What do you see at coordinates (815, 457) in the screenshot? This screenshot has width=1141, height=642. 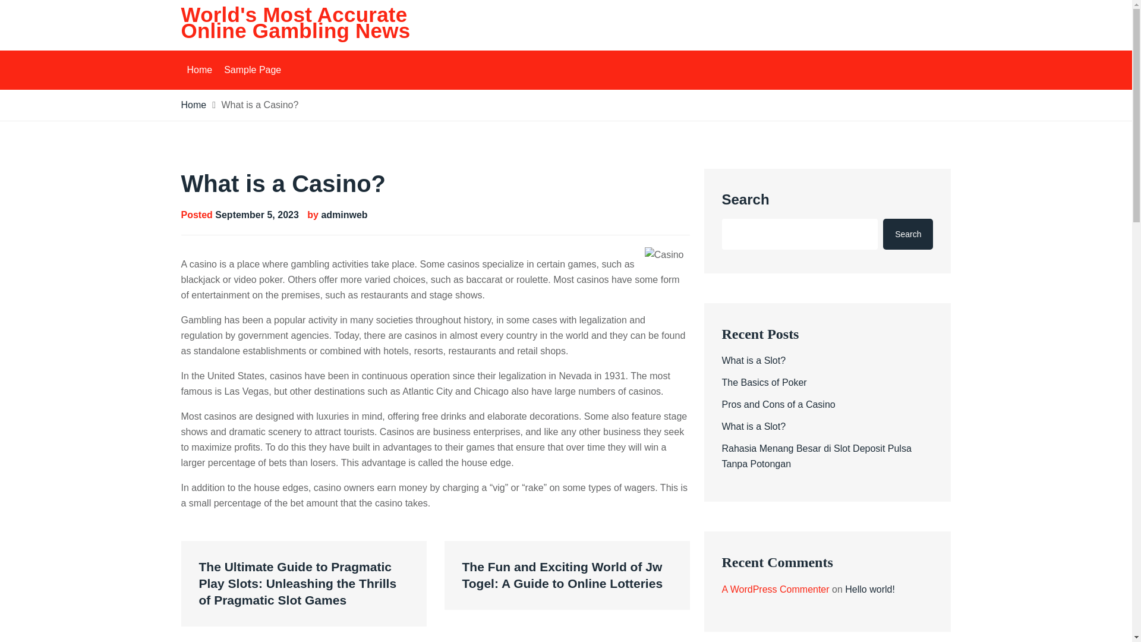 I see `Rahasia Menang Besar di Slot Deposit Pulsa Tanpa Potongan` at bounding box center [815, 457].